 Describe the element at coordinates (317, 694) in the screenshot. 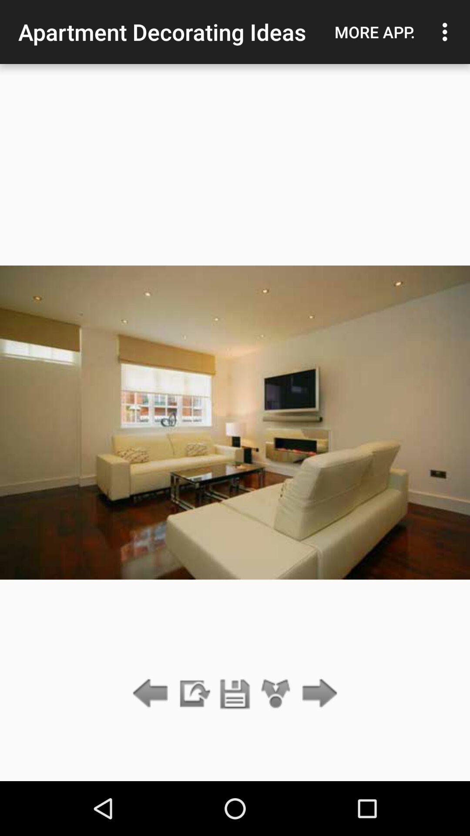

I see `select the icon below more app.` at that location.